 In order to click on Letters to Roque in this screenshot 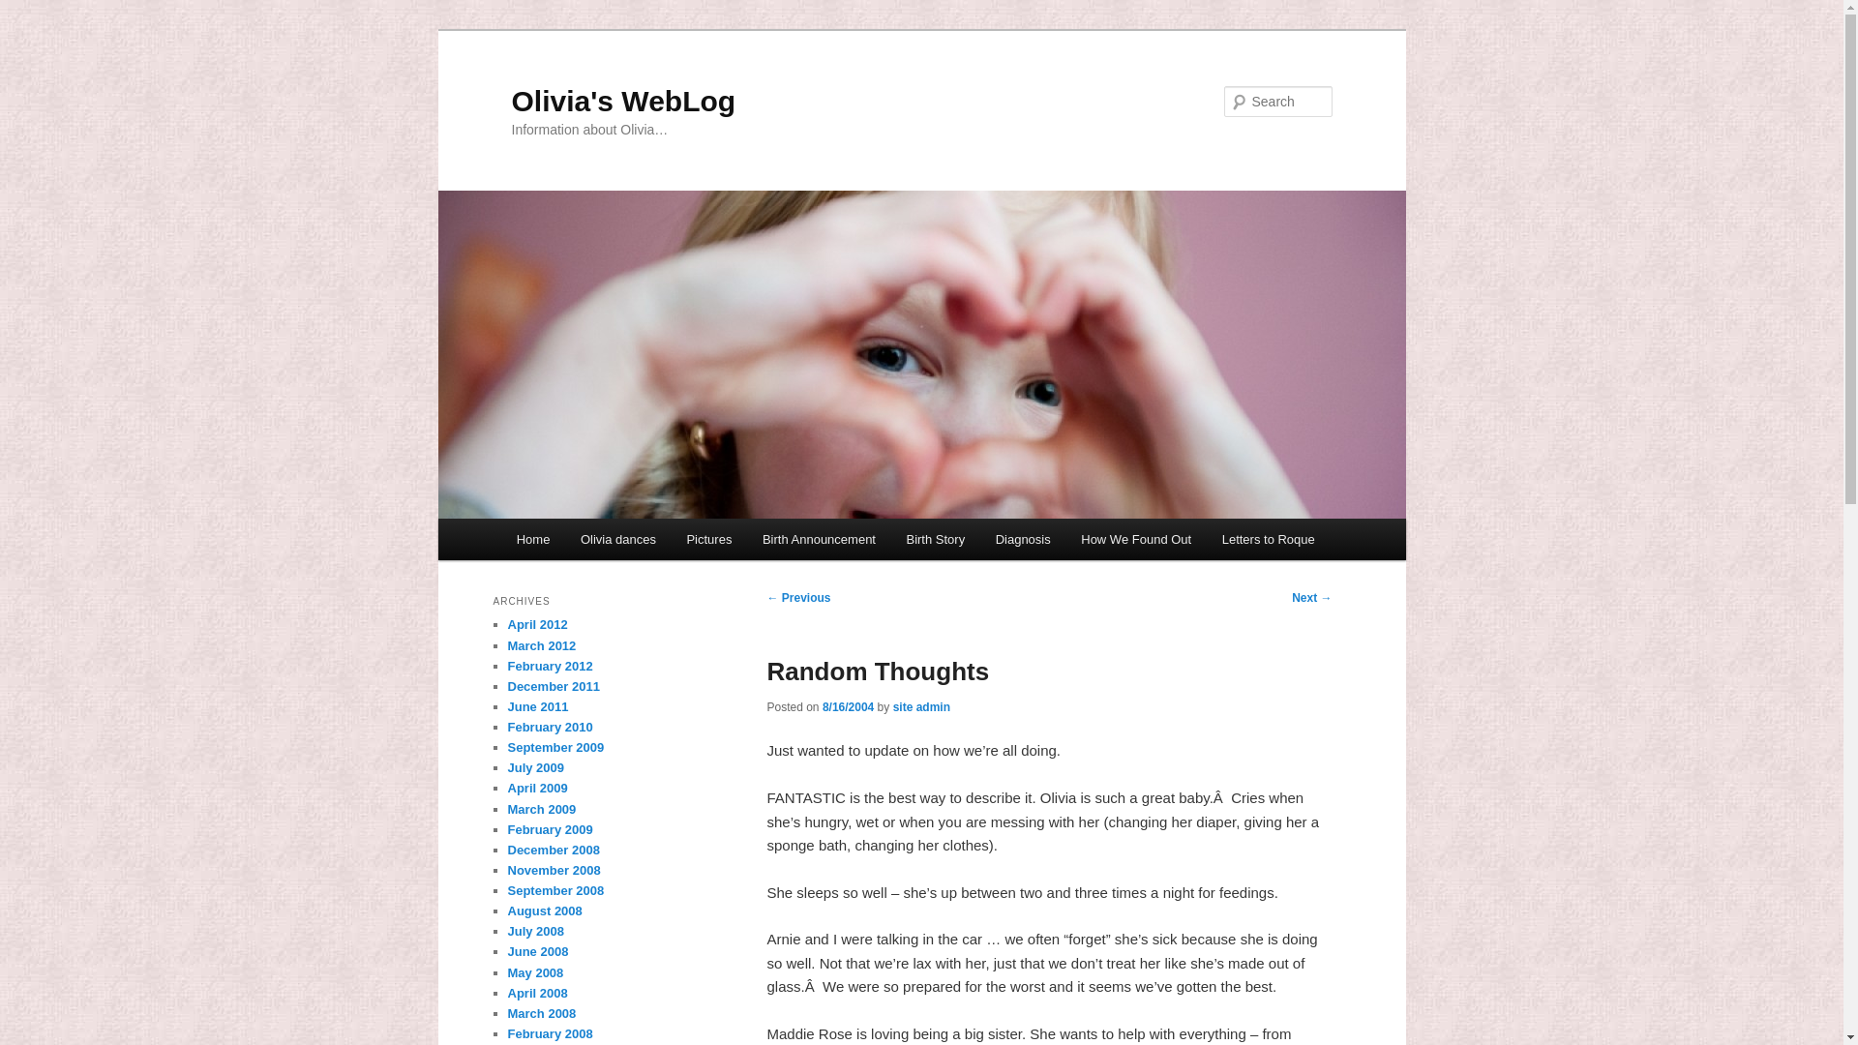, I will do `click(1268, 538)`.